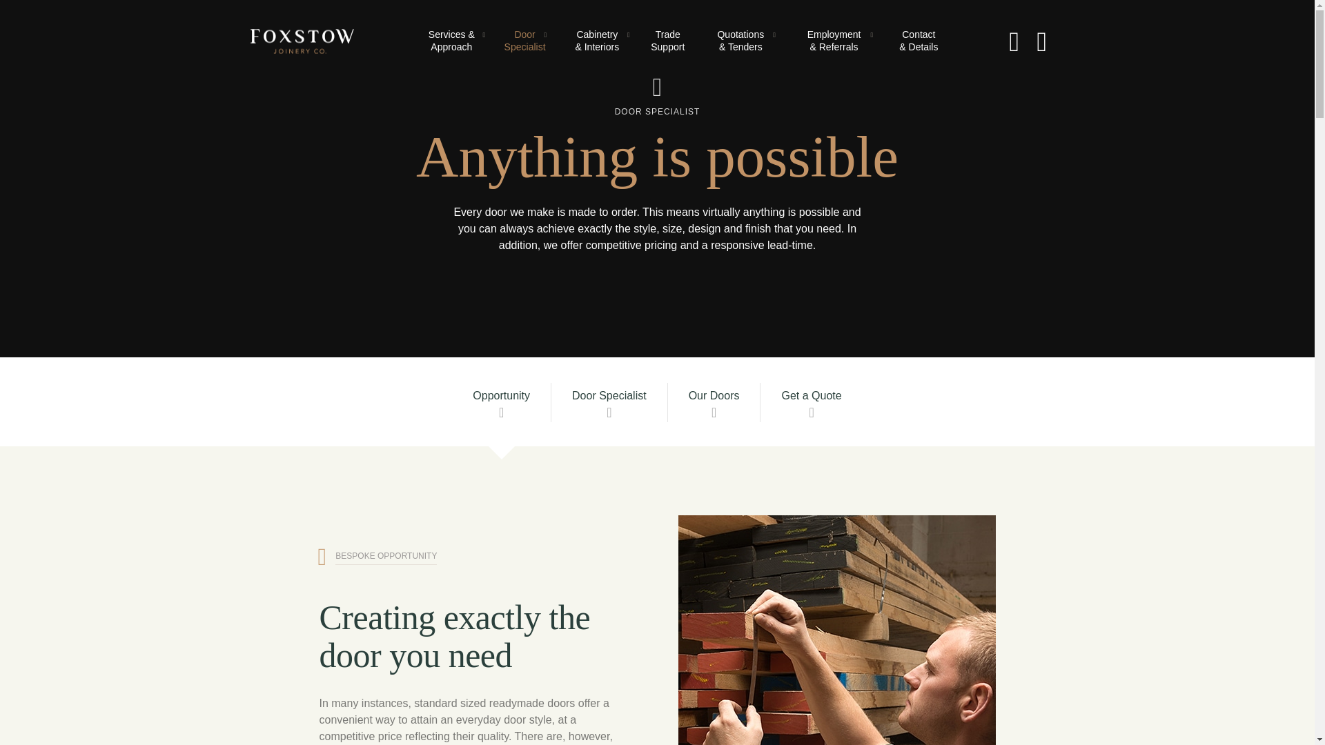  I want to click on Trade Support, so click(667, 41).